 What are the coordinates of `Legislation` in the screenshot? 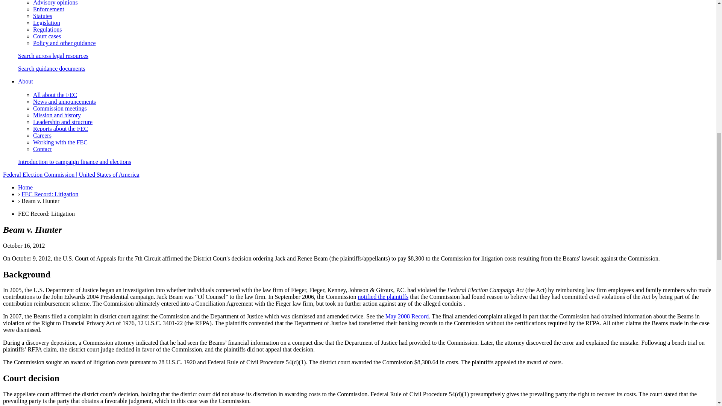 It's located at (47, 23).